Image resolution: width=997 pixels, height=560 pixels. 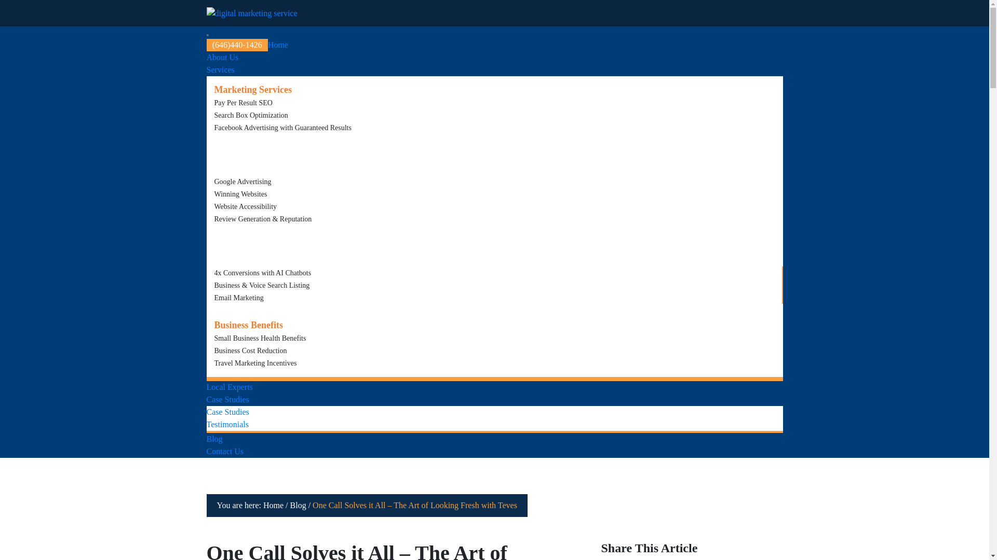 What do you see at coordinates (242, 181) in the screenshot?
I see `Google Advertising` at bounding box center [242, 181].